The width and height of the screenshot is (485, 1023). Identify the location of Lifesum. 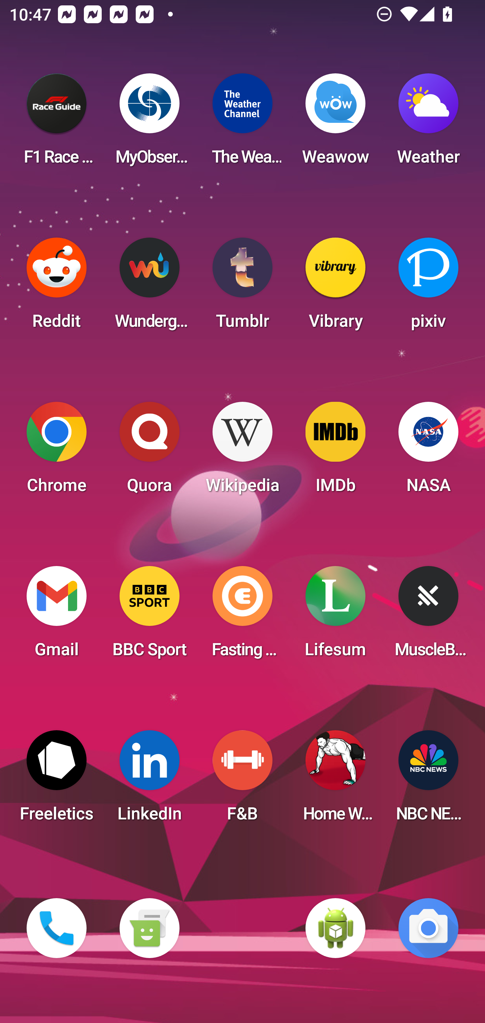
(335, 616).